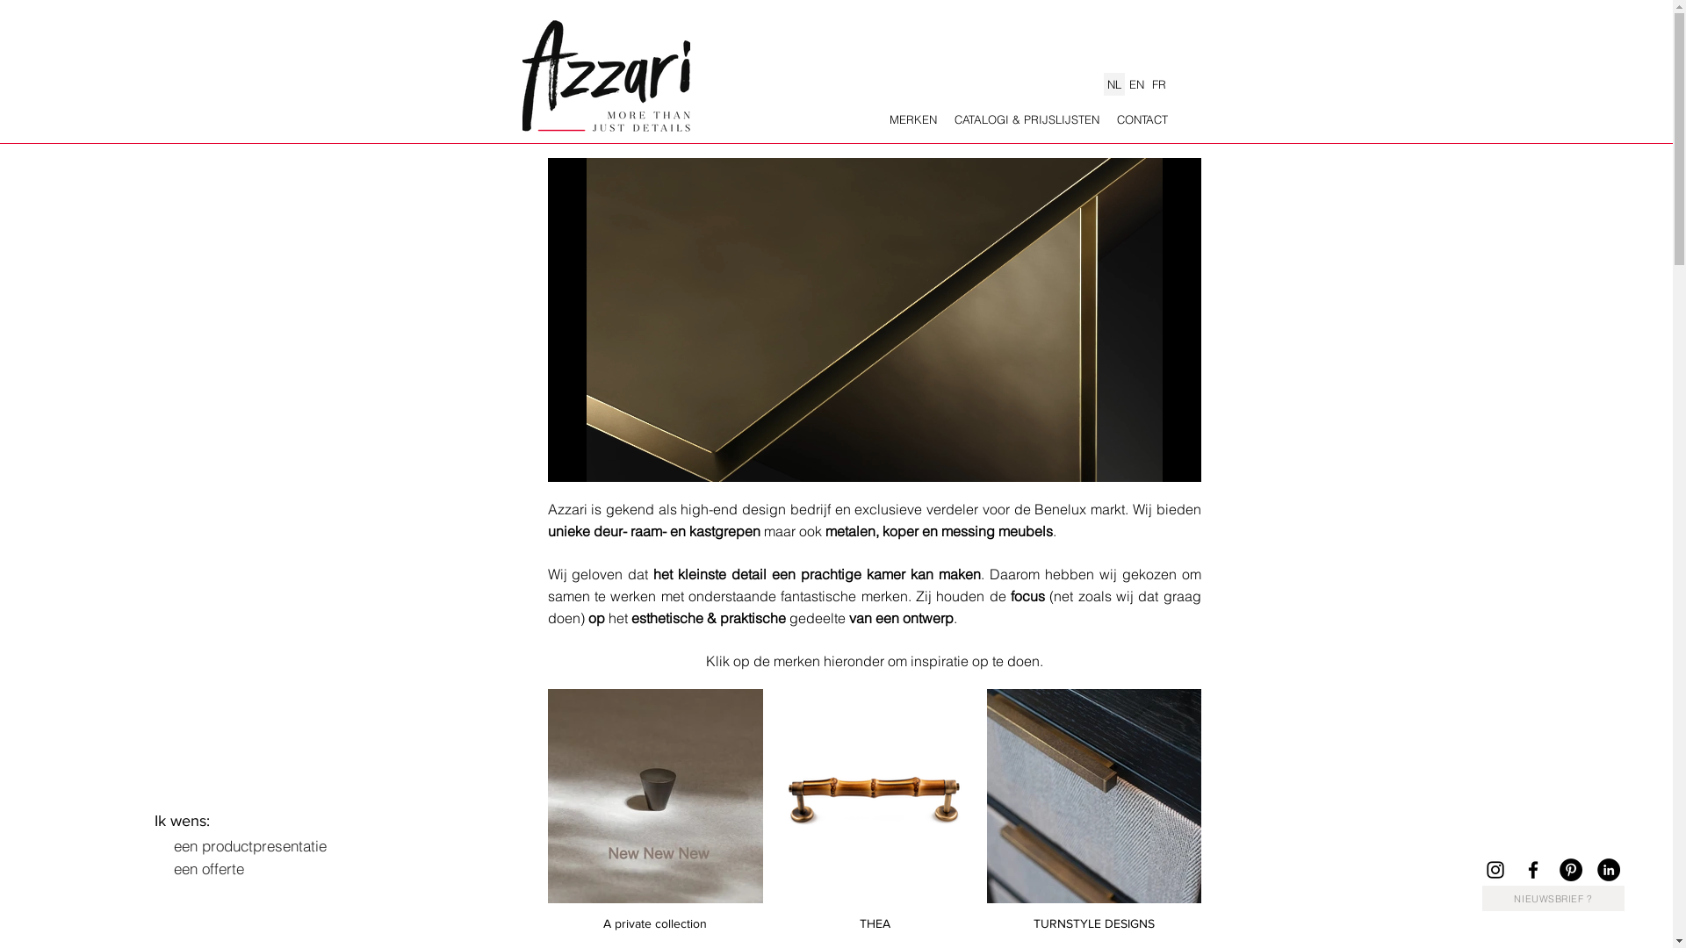 The image size is (1686, 948). Describe the element at coordinates (1026, 119) in the screenshot. I see `CATALOGI & PRIJSLIJSTEN` at that location.